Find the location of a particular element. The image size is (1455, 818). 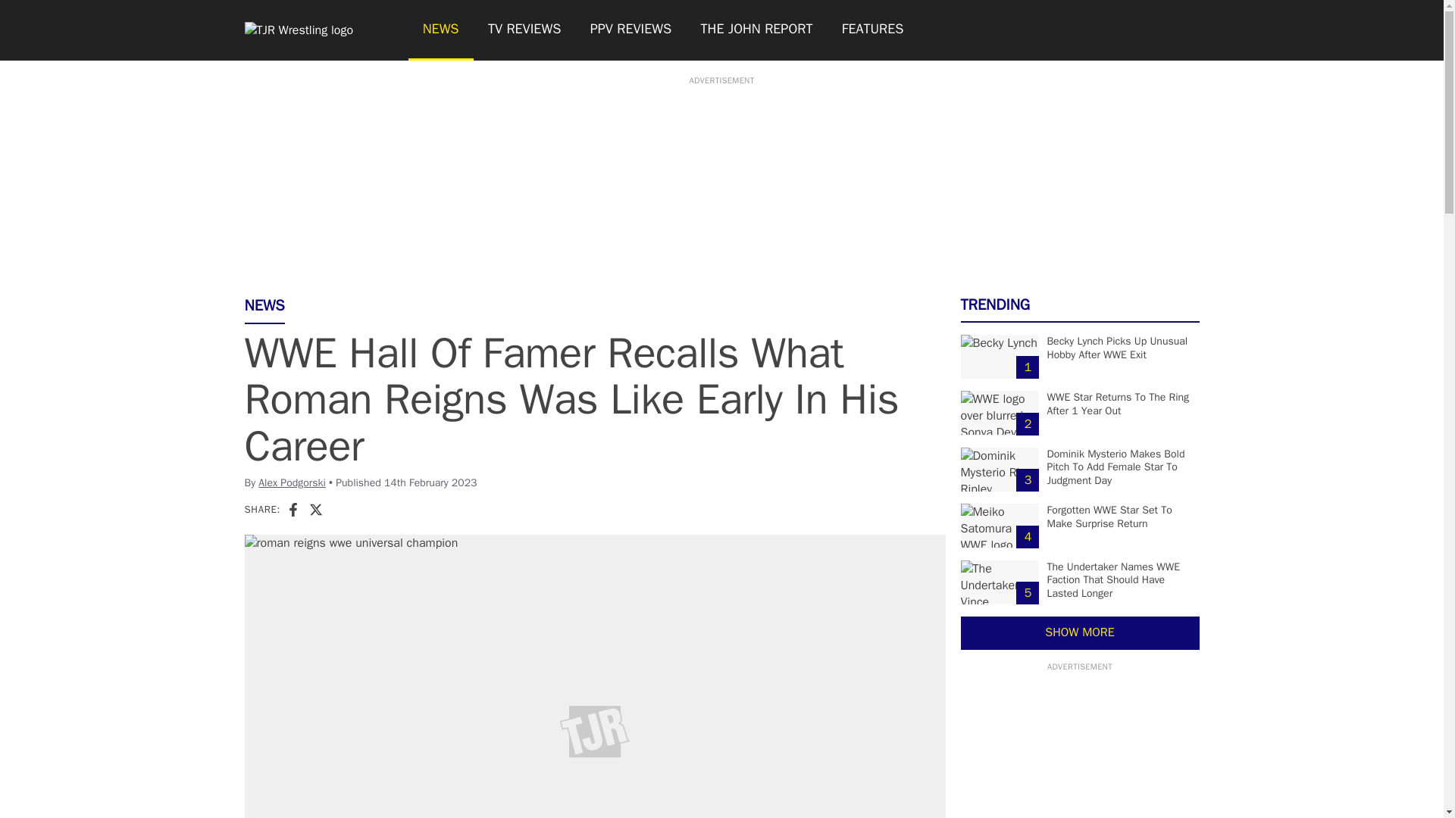

NEWS is located at coordinates (440, 30).